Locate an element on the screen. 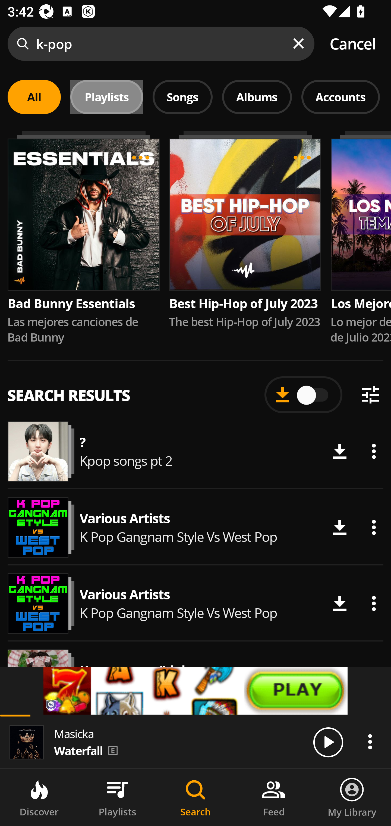 Image resolution: width=391 pixels, height=826 pixels. Playlists is located at coordinates (117, 797).